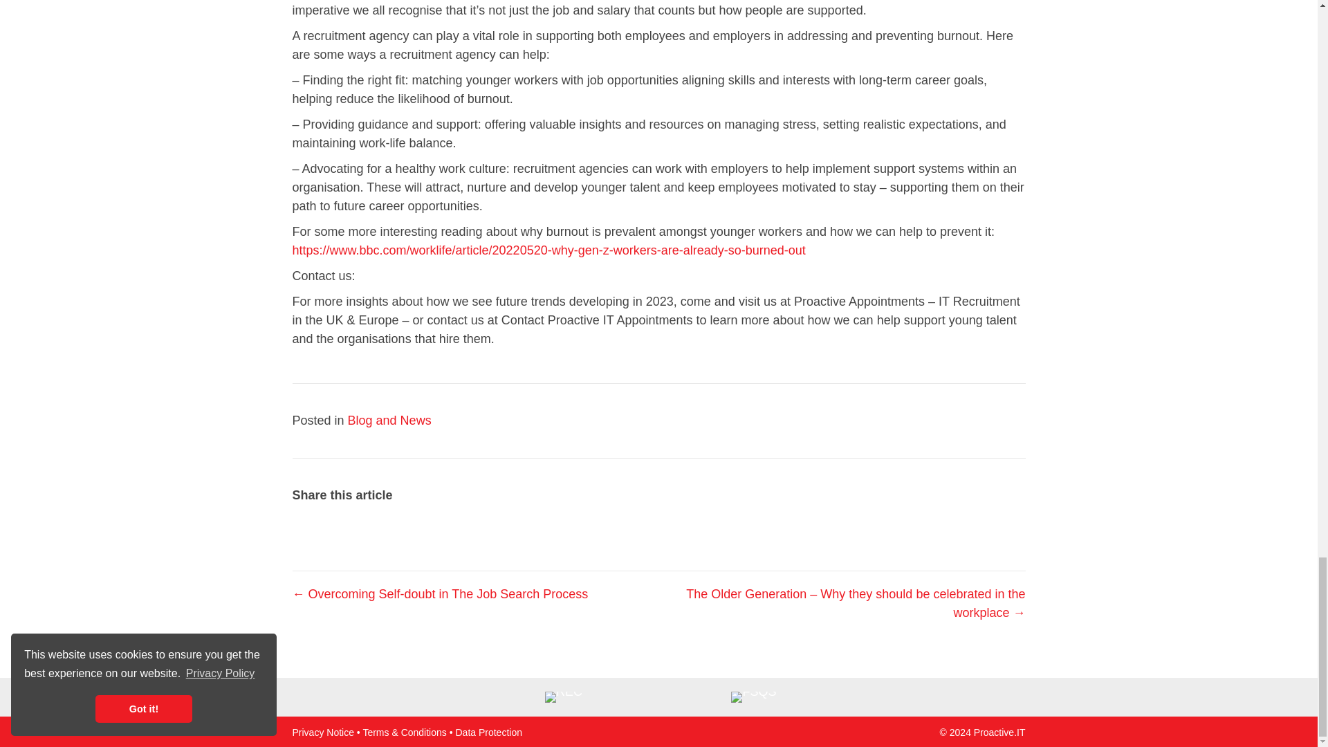 The image size is (1328, 747). I want to click on Blog and News, so click(390, 421).